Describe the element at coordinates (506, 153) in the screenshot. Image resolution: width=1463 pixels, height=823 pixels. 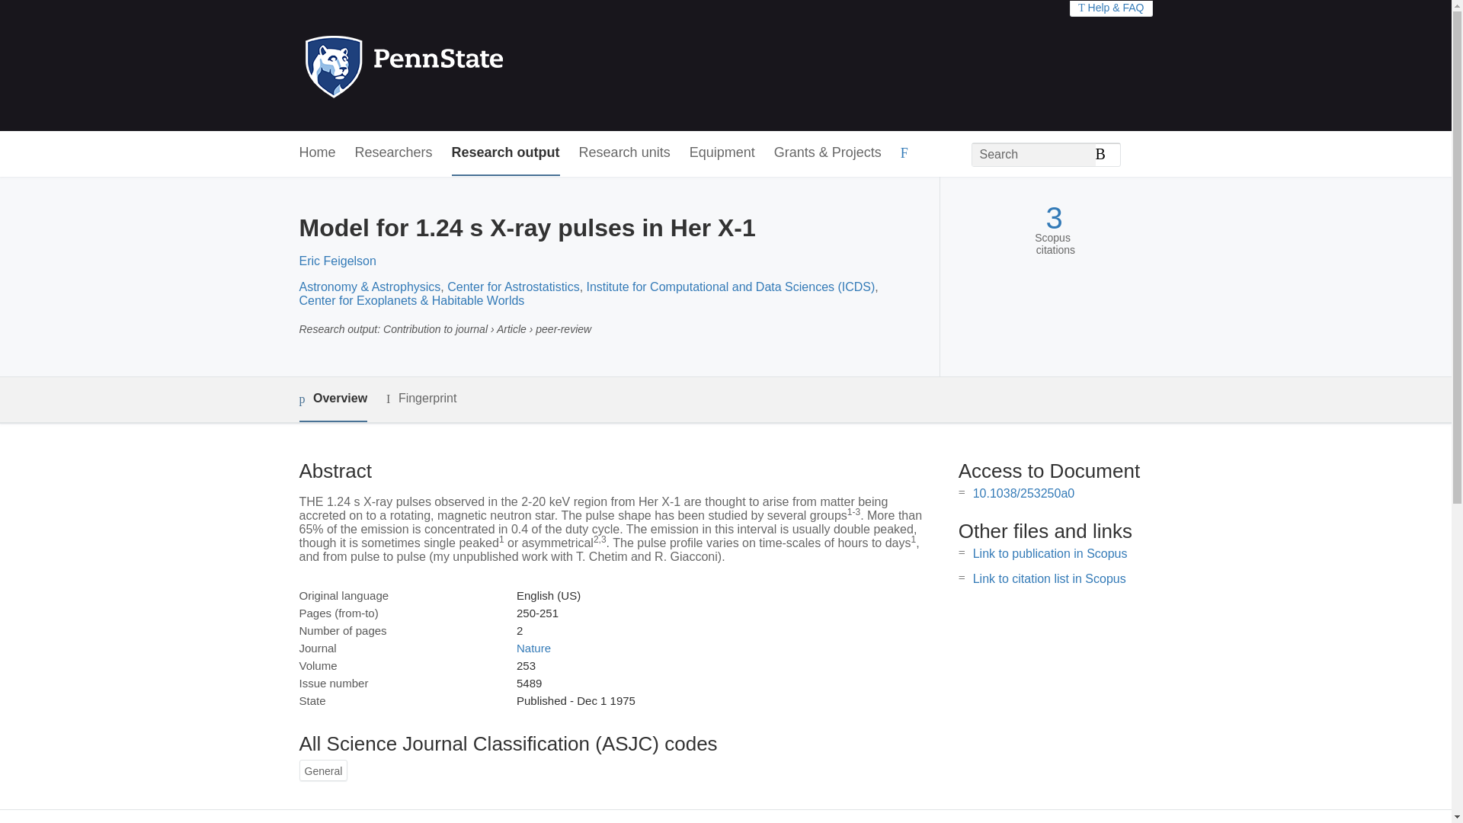
I see `Research output` at that location.